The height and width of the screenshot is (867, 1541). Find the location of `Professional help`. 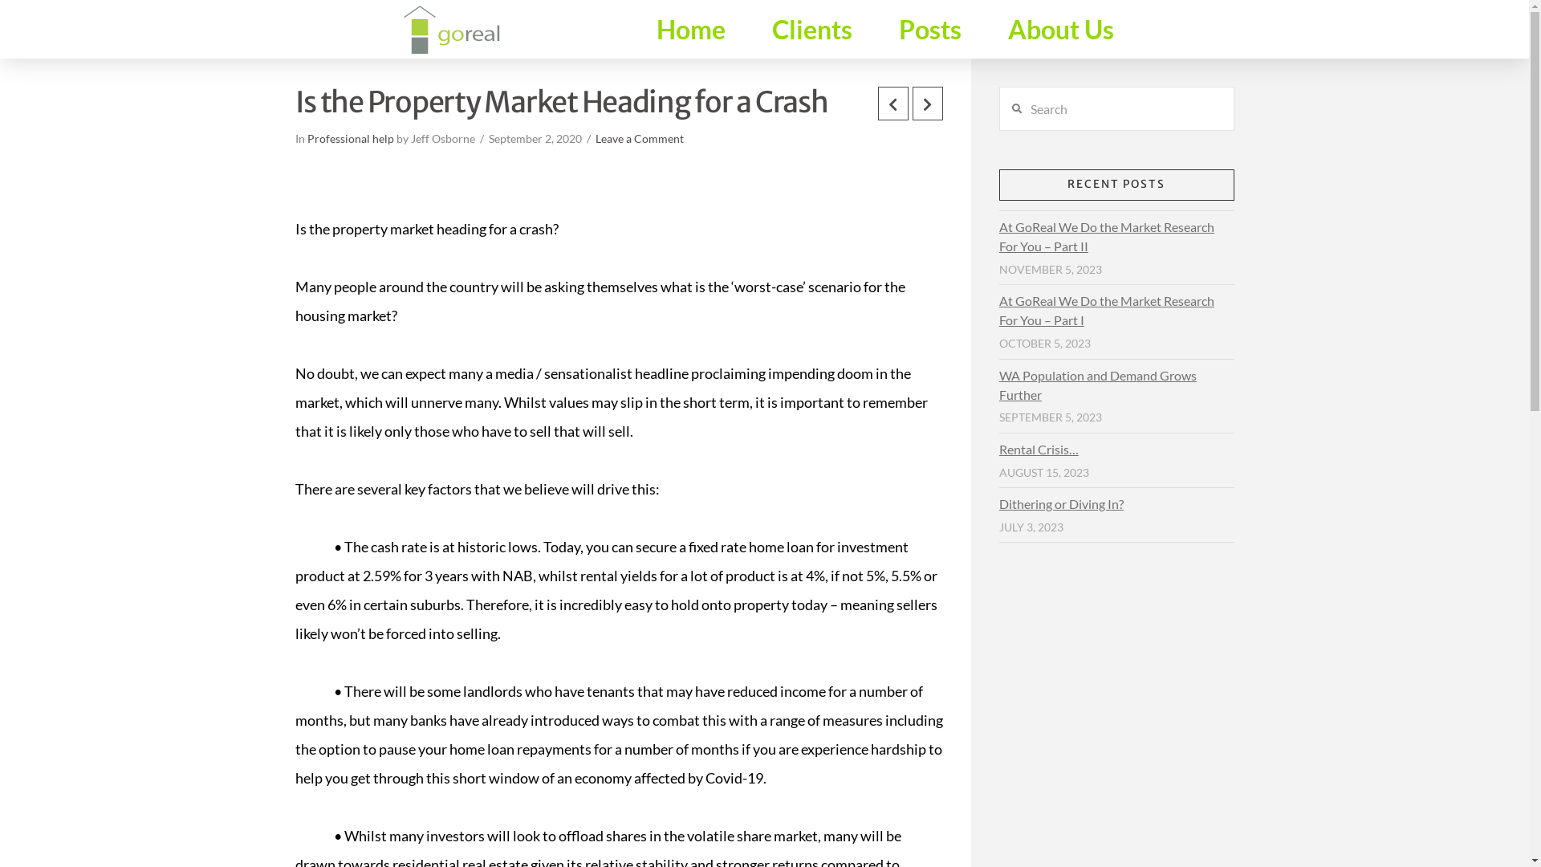

Professional help is located at coordinates (350, 139).